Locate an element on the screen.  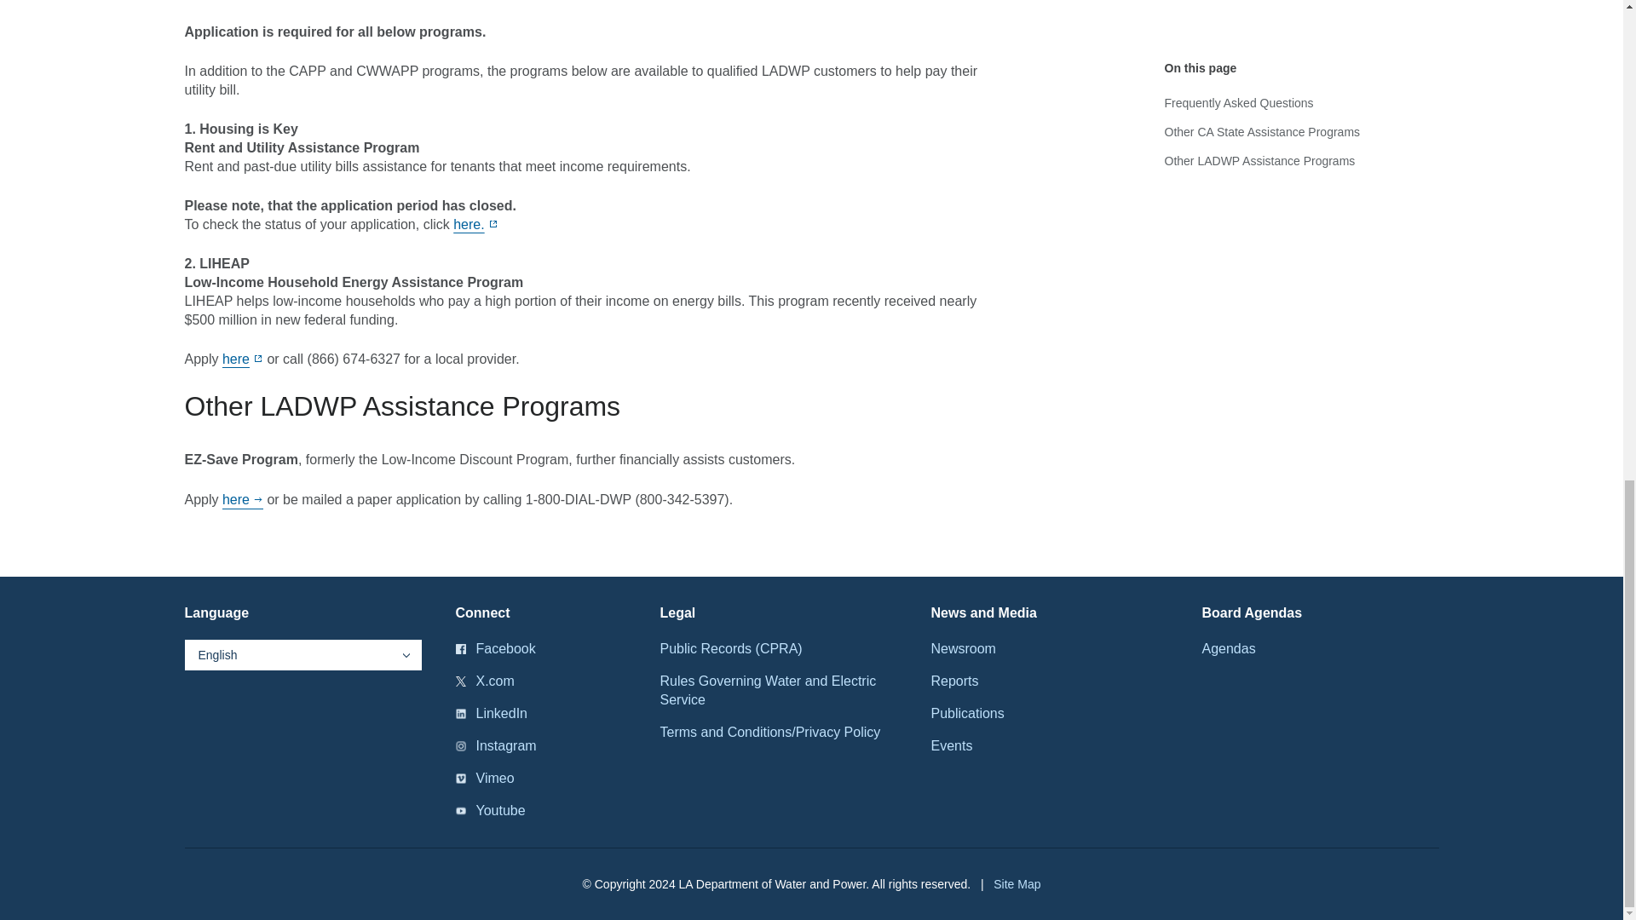
footer-icon-instagram.svg is located at coordinates (459, 746).